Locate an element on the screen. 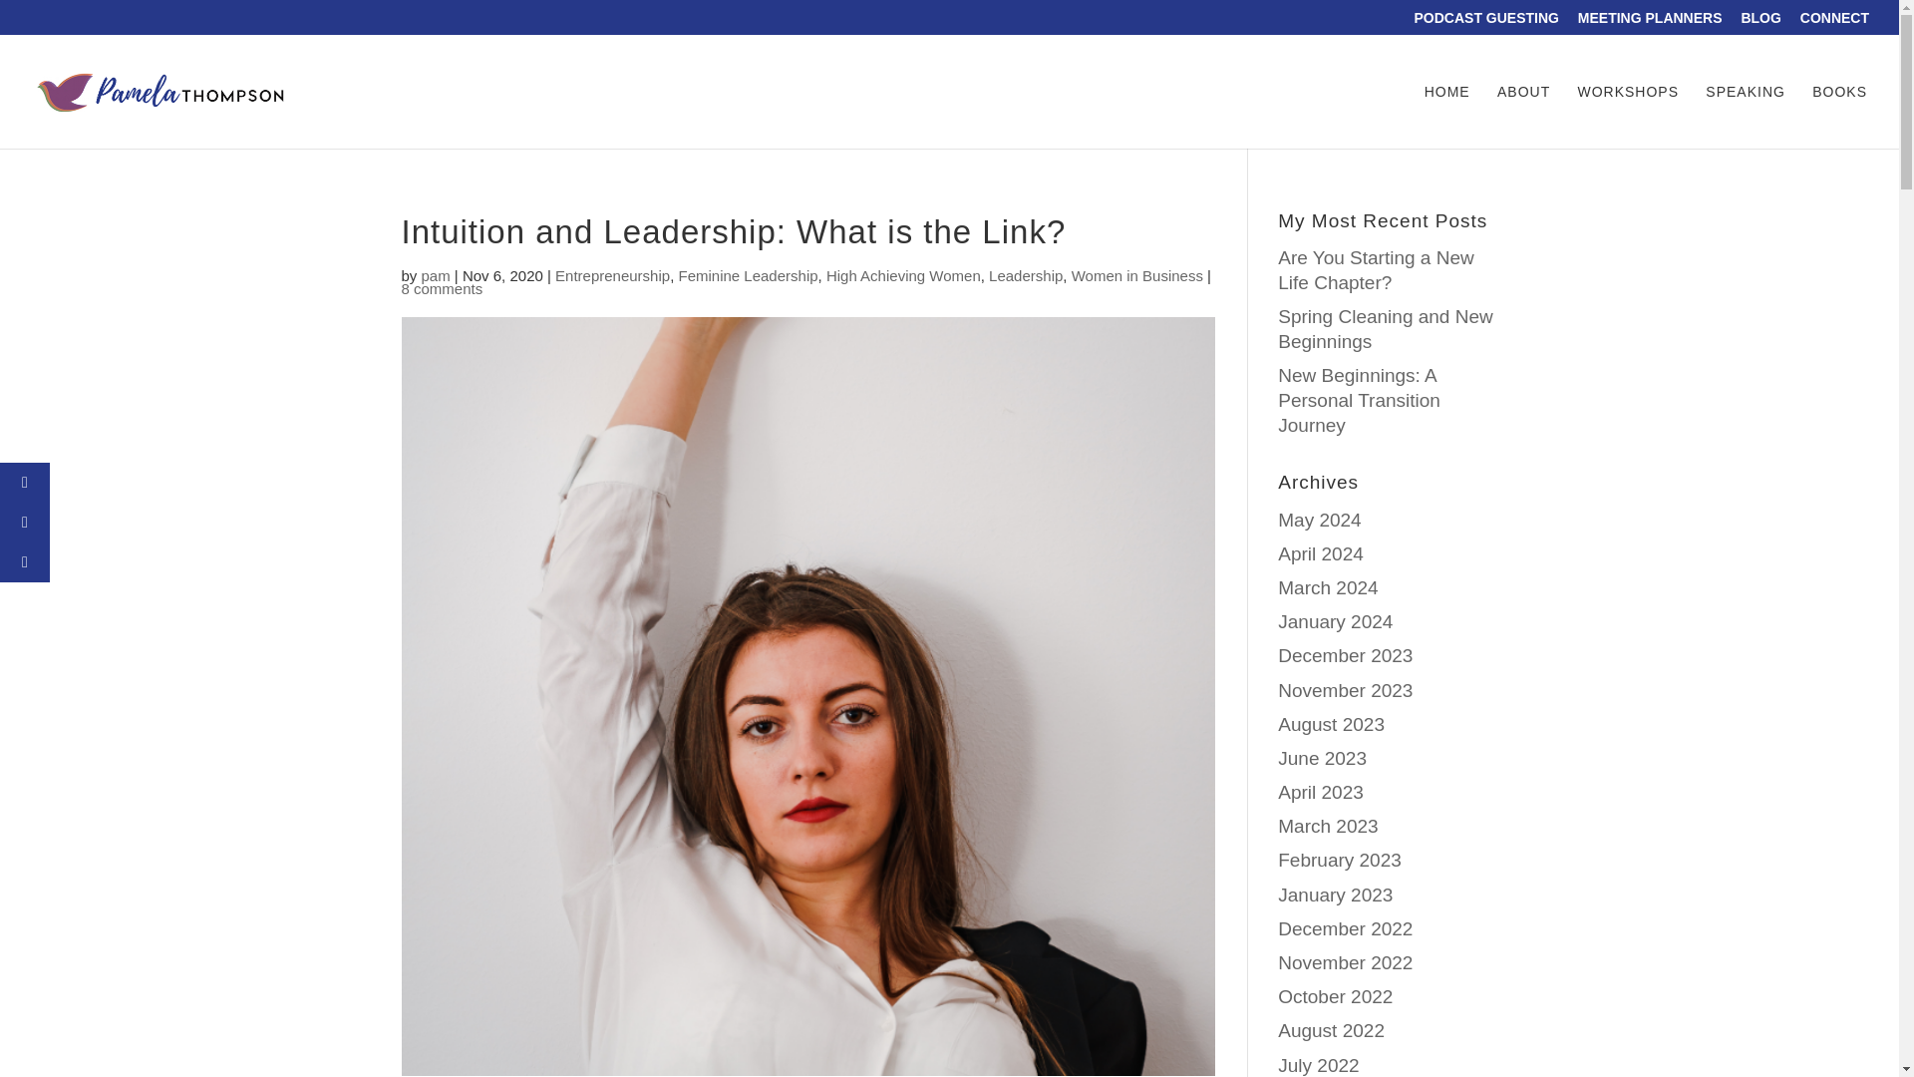 Image resolution: width=1914 pixels, height=1077 pixels. Spring Cleaning and New Beginnings is located at coordinates (1386, 329).